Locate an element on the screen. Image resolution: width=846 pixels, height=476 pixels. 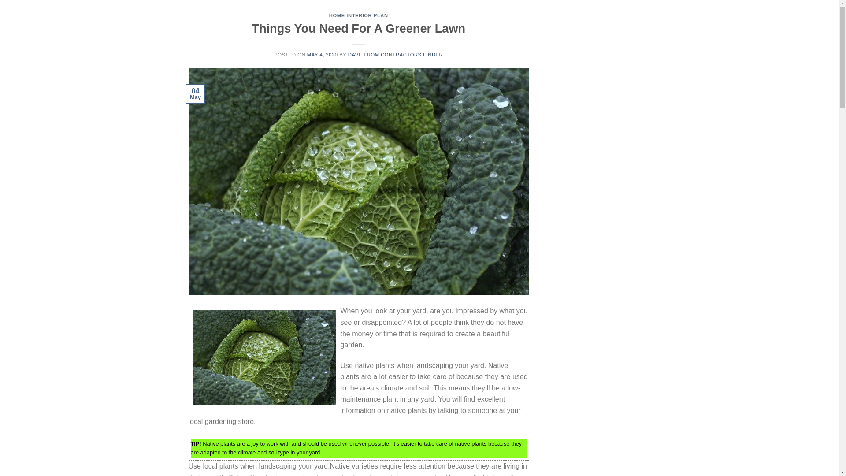
DAVE FROM CONTRACTORS FINDER is located at coordinates (395, 54).